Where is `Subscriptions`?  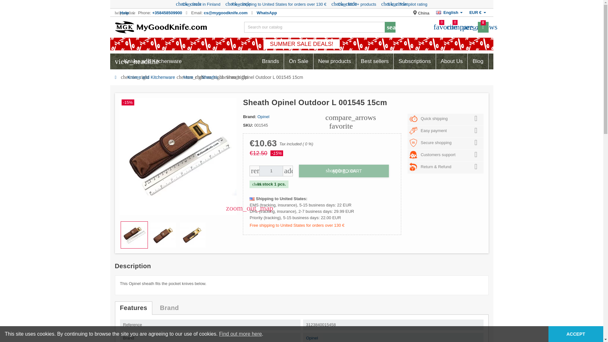
Subscriptions is located at coordinates (414, 61).